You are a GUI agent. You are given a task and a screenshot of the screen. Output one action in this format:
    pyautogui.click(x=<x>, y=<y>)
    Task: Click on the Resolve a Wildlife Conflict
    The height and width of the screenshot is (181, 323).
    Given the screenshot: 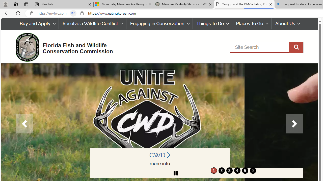 What is the action you would take?
    pyautogui.click(x=92, y=24)
    